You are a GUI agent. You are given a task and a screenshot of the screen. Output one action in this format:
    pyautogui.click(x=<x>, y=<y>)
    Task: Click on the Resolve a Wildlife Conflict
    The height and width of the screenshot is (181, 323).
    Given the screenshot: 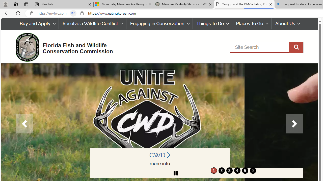 What is the action you would take?
    pyautogui.click(x=92, y=24)
    